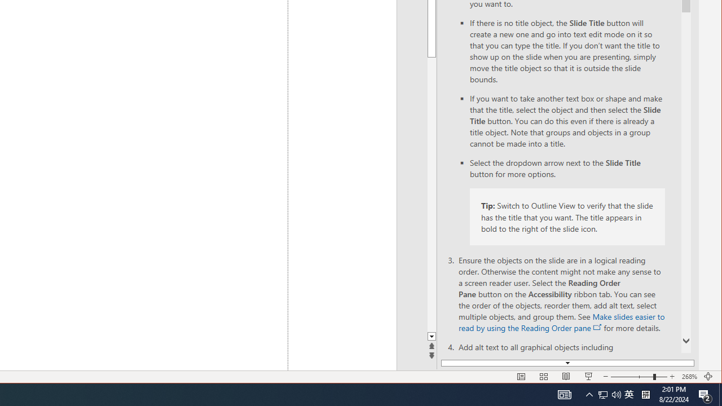 Image resolution: width=722 pixels, height=406 pixels. I want to click on User Promoted Notification Area, so click(564, 395).